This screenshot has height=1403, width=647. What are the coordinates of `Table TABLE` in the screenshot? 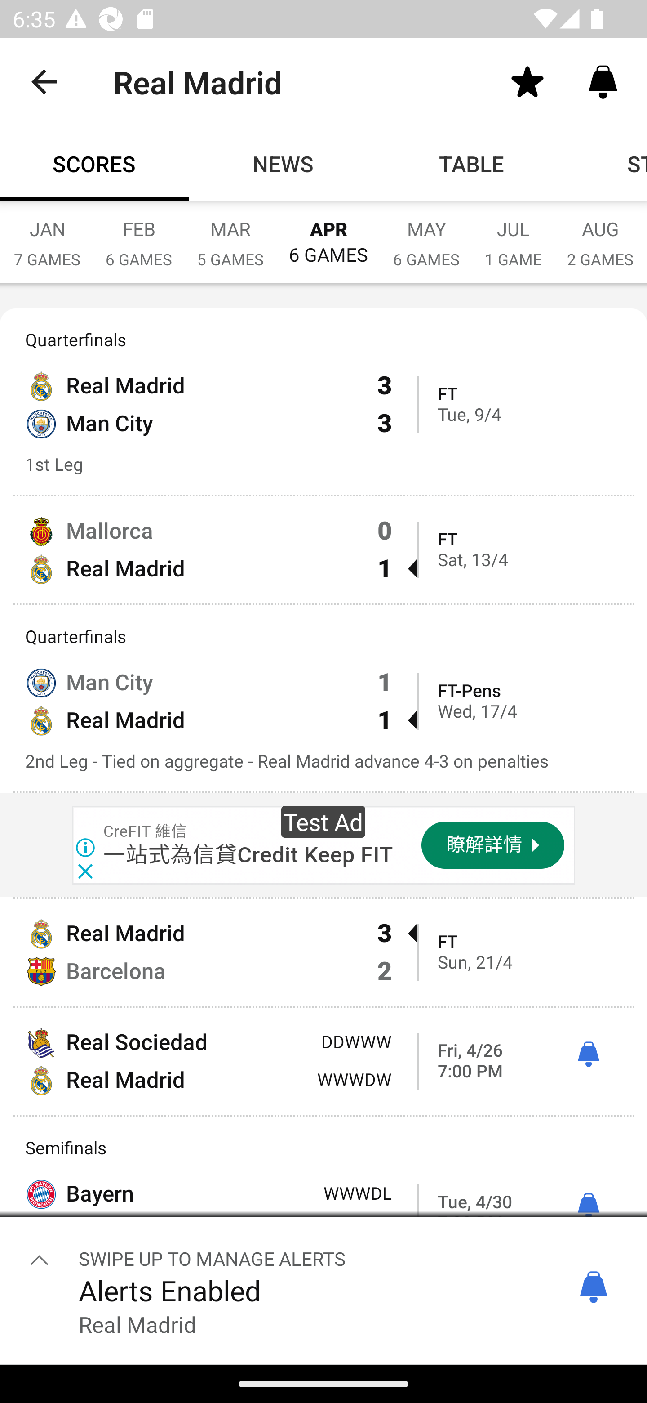 It's located at (472, 164).